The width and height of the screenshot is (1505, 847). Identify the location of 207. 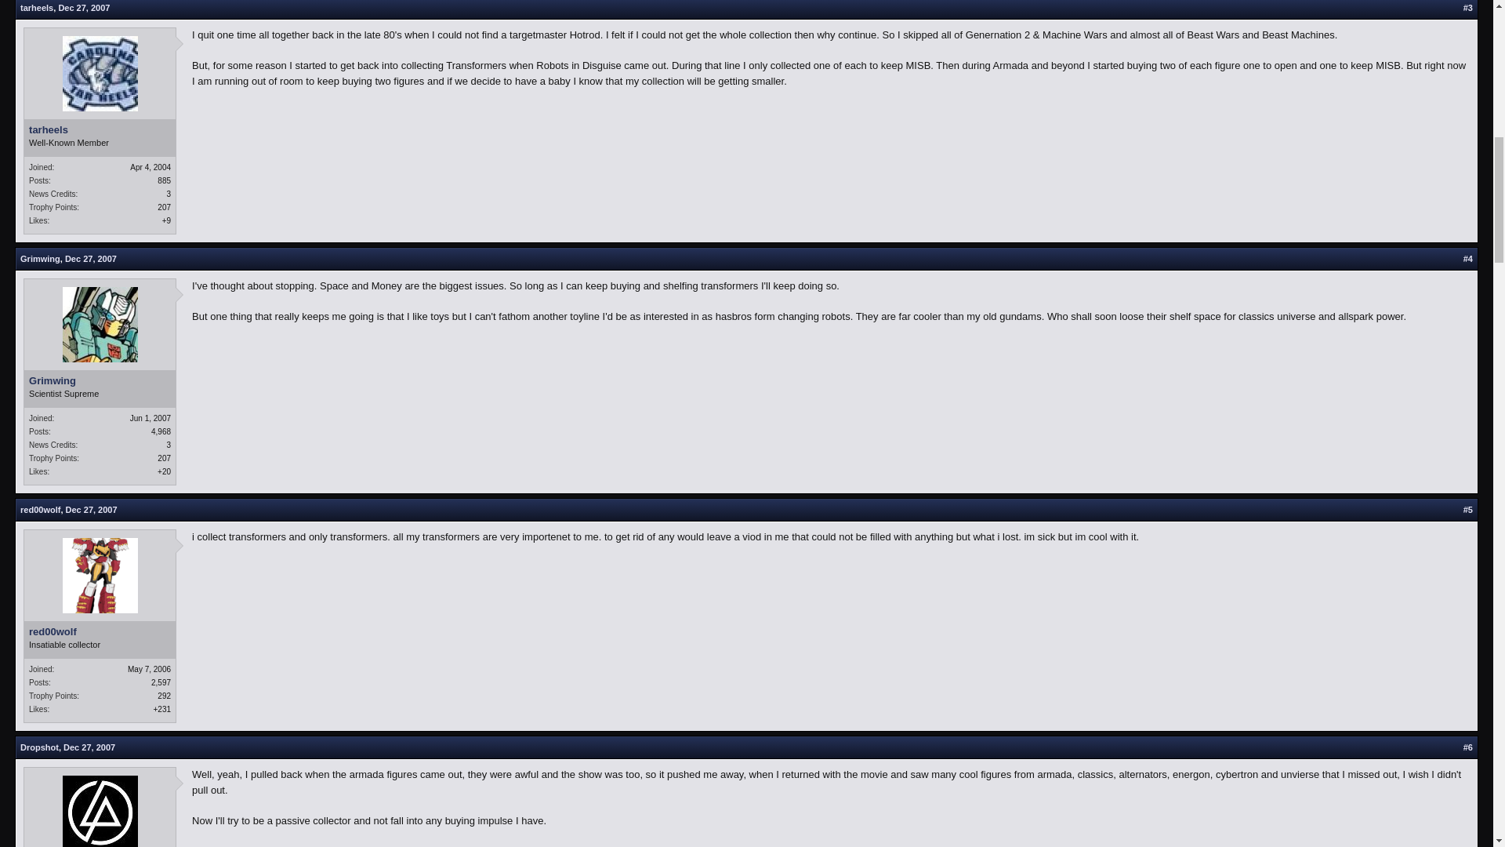
(165, 207).